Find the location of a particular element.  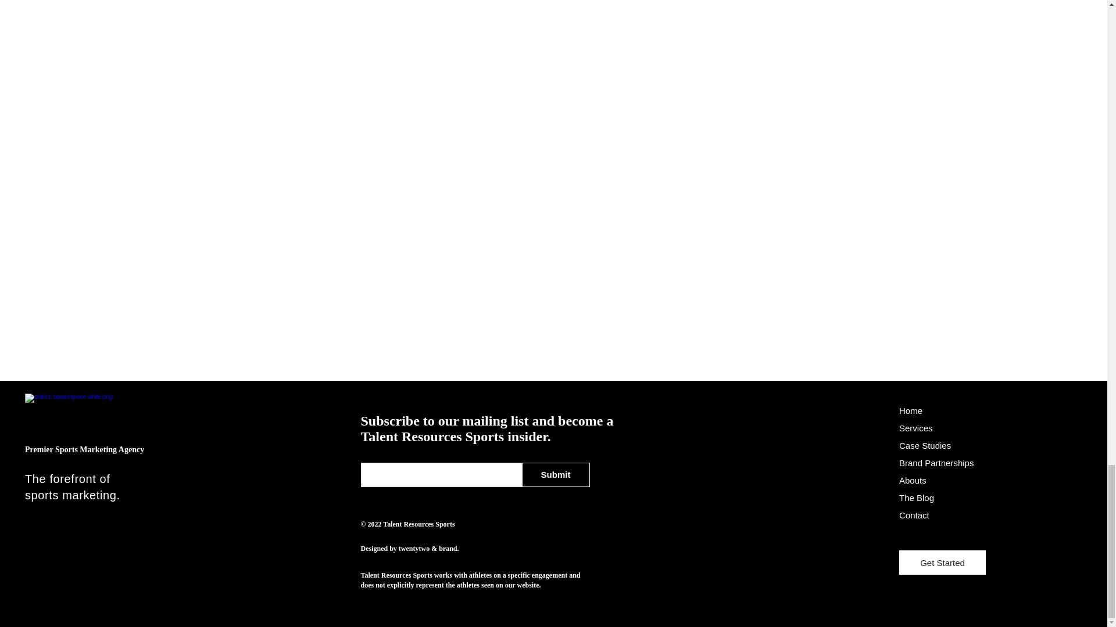

Services is located at coordinates (916, 428).